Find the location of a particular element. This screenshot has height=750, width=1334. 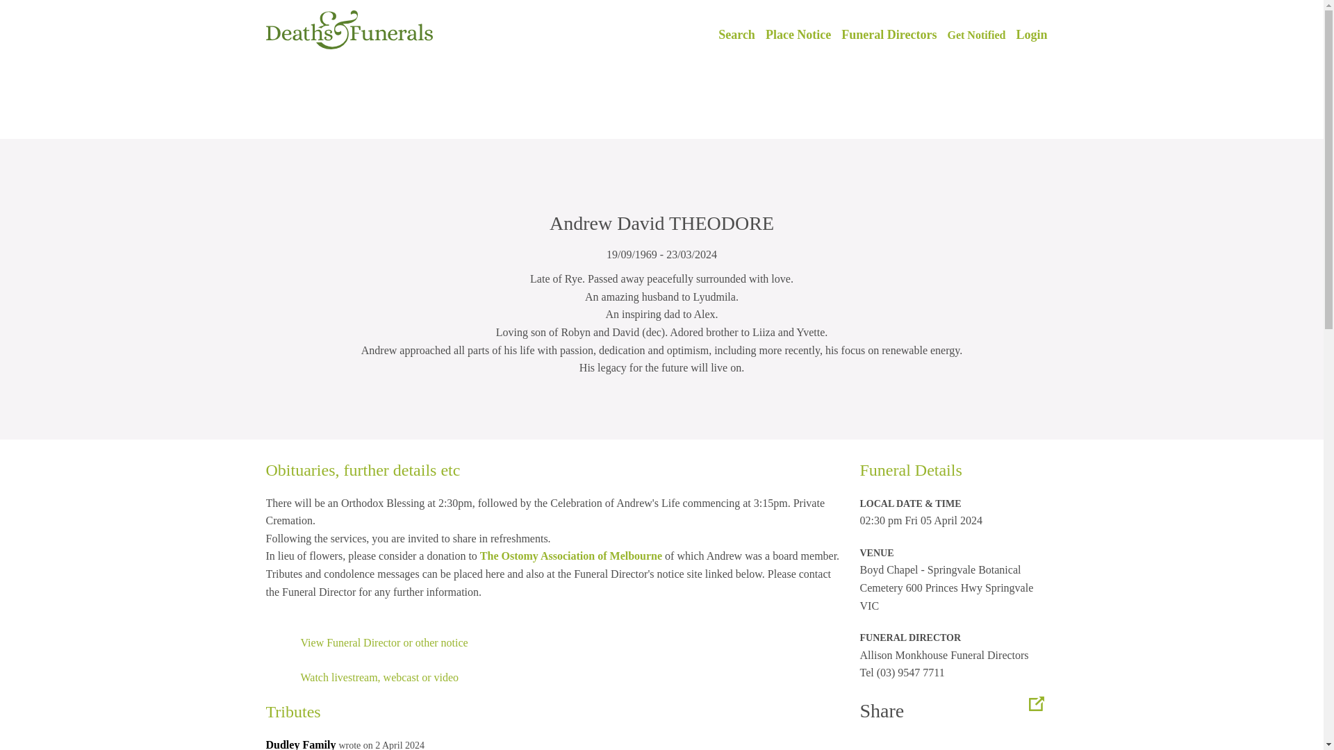

Search is located at coordinates (736, 35).